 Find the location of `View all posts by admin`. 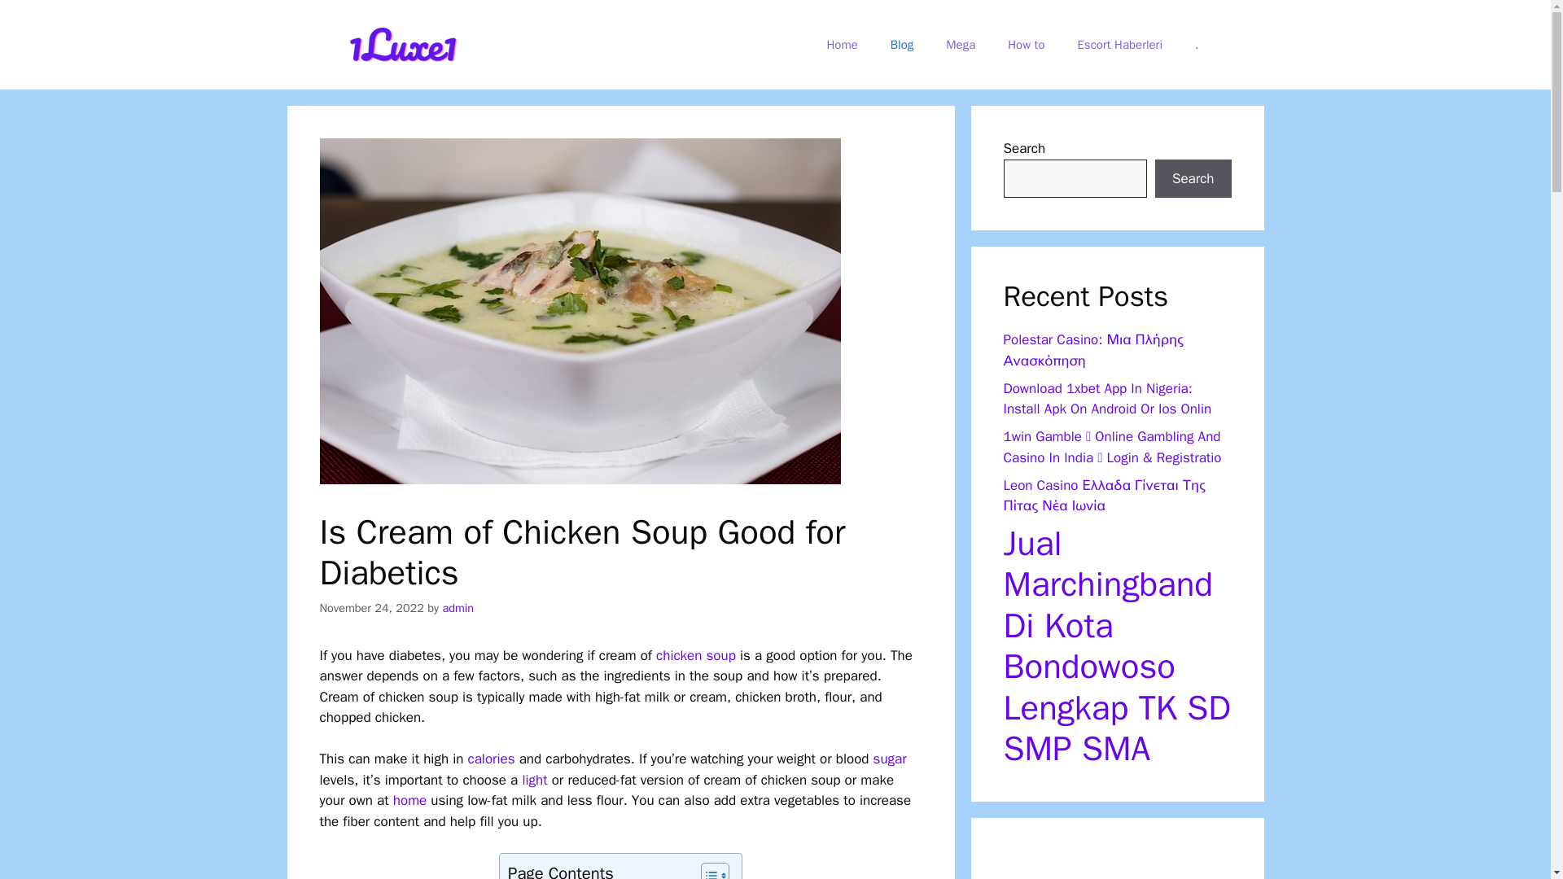

View all posts by admin is located at coordinates (458, 607).